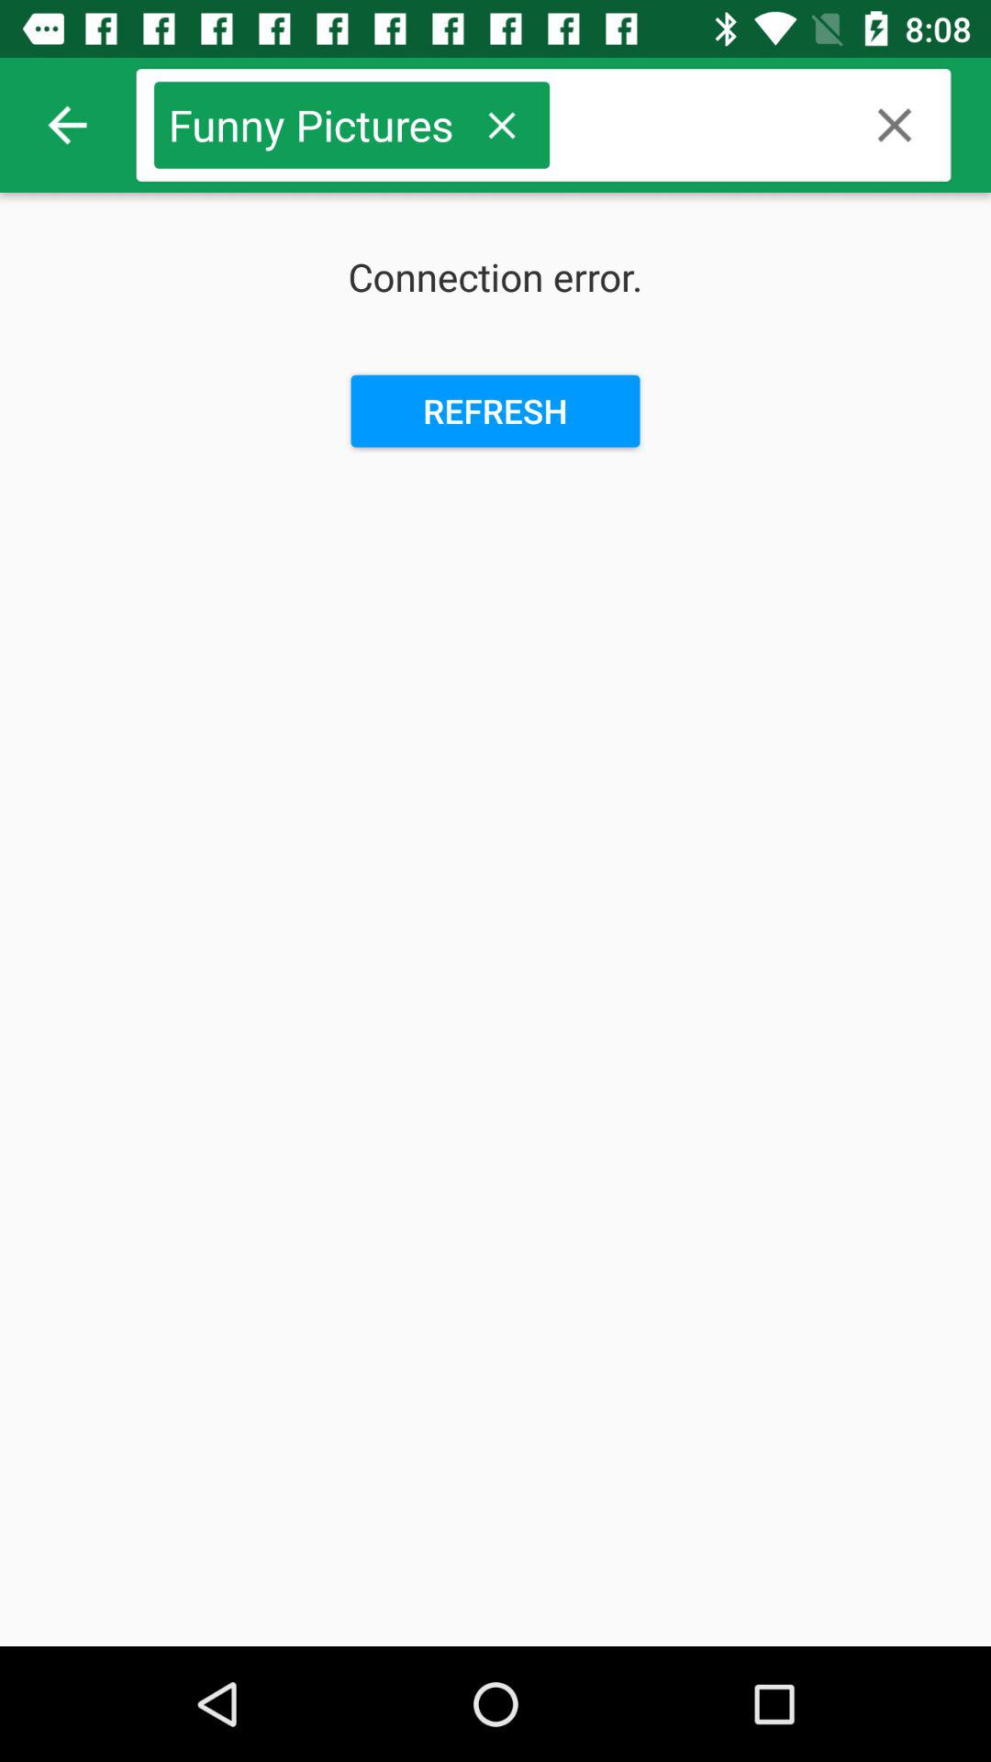  Describe the element at coordinates (501, 125) in the screenshot. I see `delete search selection` at that location.